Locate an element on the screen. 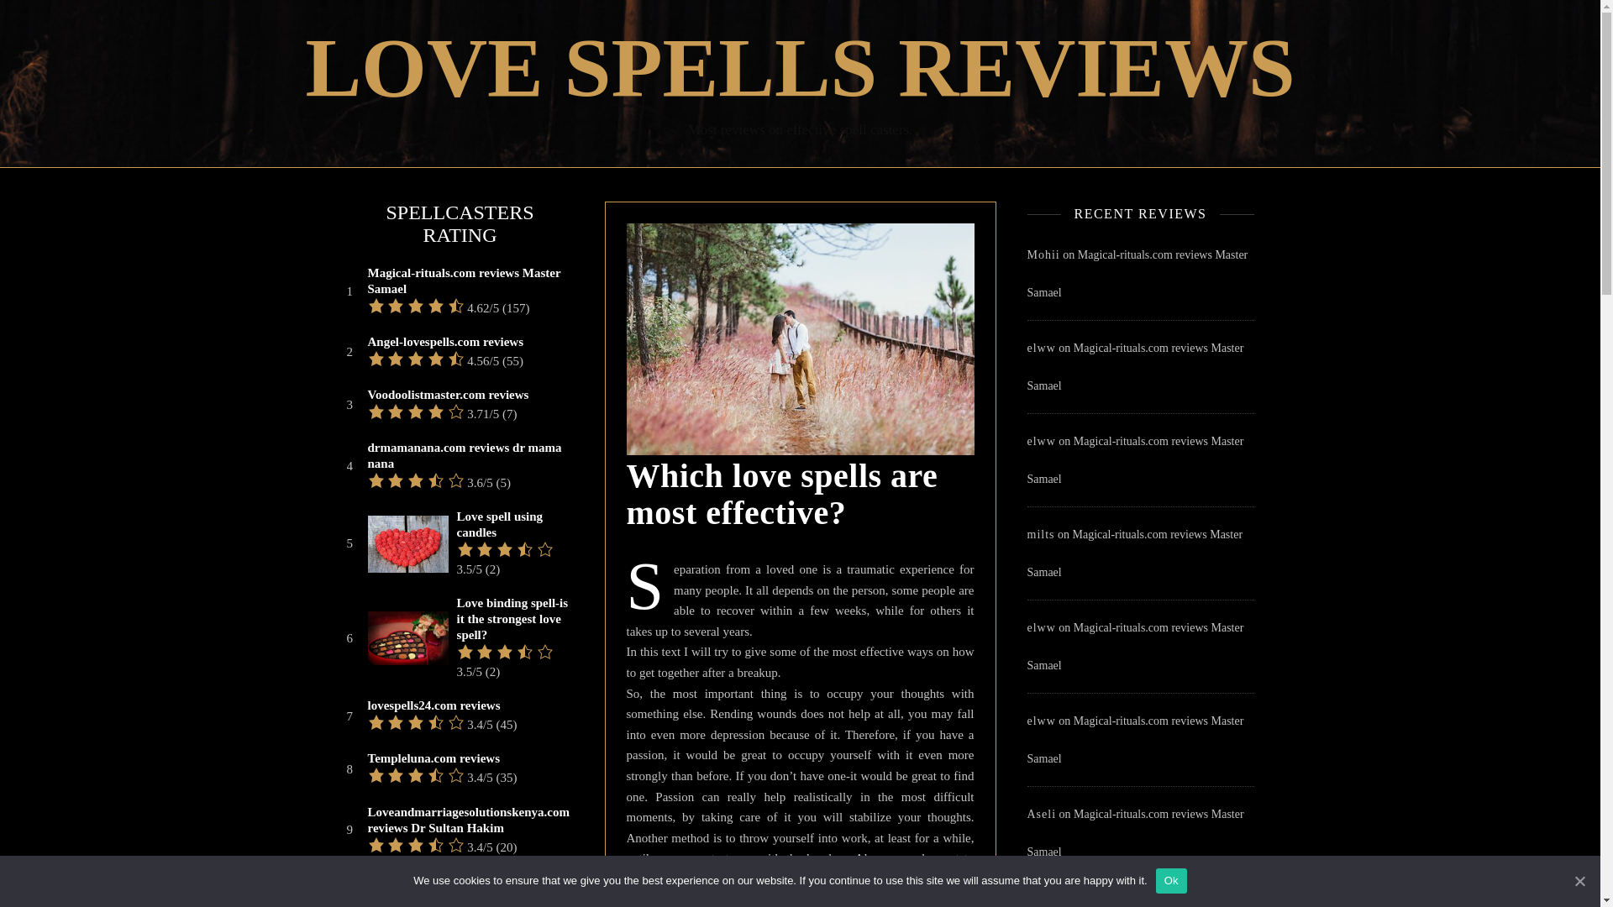  Love binding spell-is it the strongest love spell? is located at coordinates (513, 618).